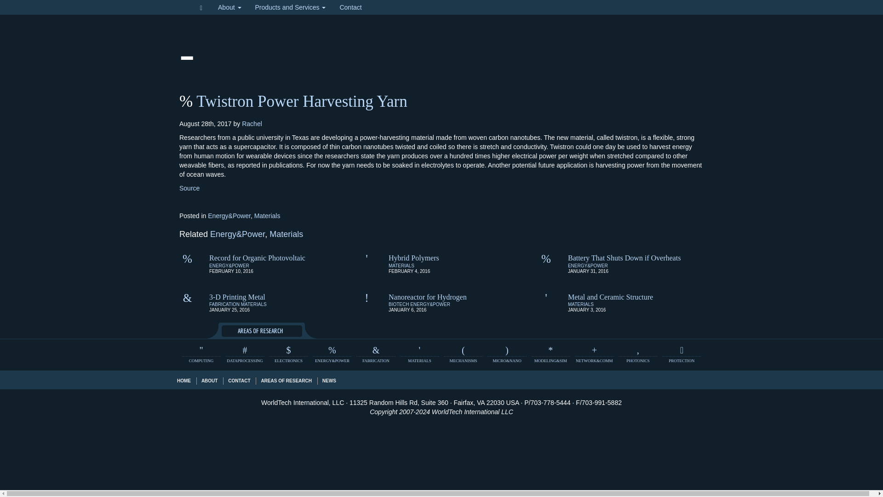  Describe the element at coordinates (290, 7) in the screenshot. I see `Products and Services` at that location.